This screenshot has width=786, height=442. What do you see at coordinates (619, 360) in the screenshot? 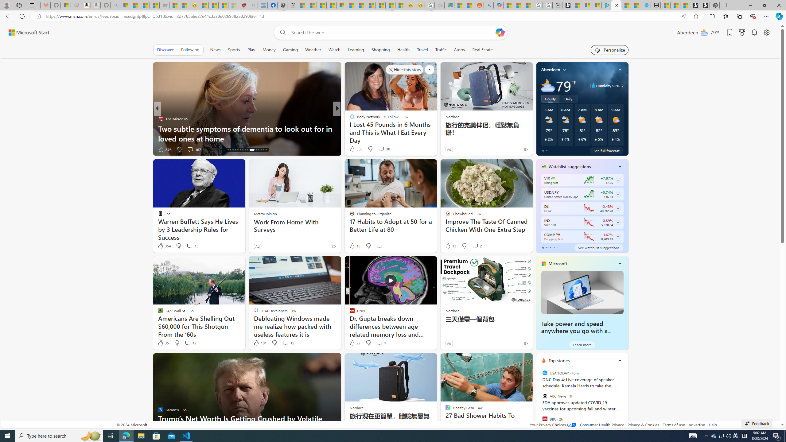
I see `Class: icon-img` at bounding box center [619, 360].